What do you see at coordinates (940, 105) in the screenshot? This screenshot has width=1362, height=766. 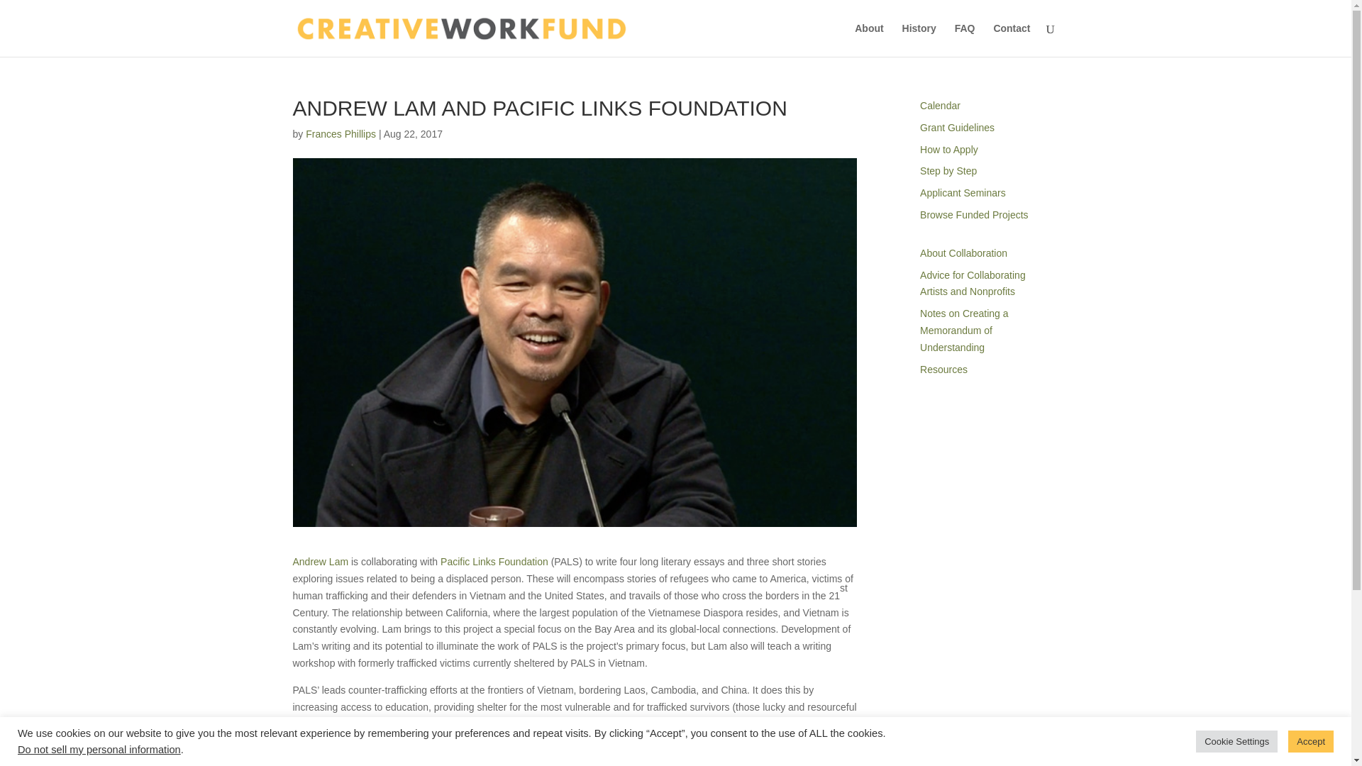 I see `How to Apply` at bounding box center [940, 105].